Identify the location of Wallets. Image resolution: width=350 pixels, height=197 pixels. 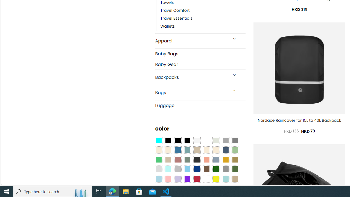
(203, 27).